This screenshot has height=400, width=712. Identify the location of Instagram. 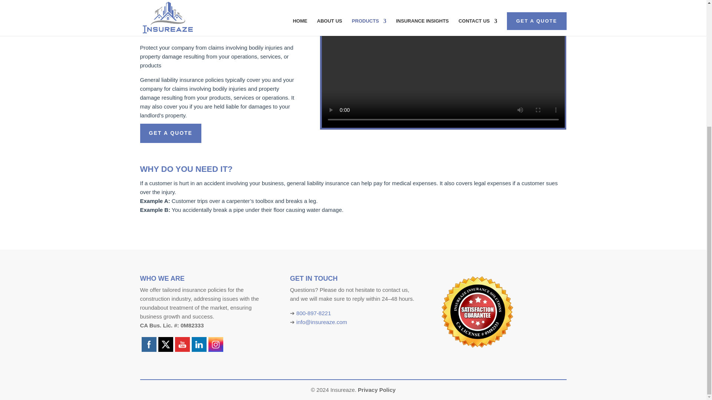
(216, 344).